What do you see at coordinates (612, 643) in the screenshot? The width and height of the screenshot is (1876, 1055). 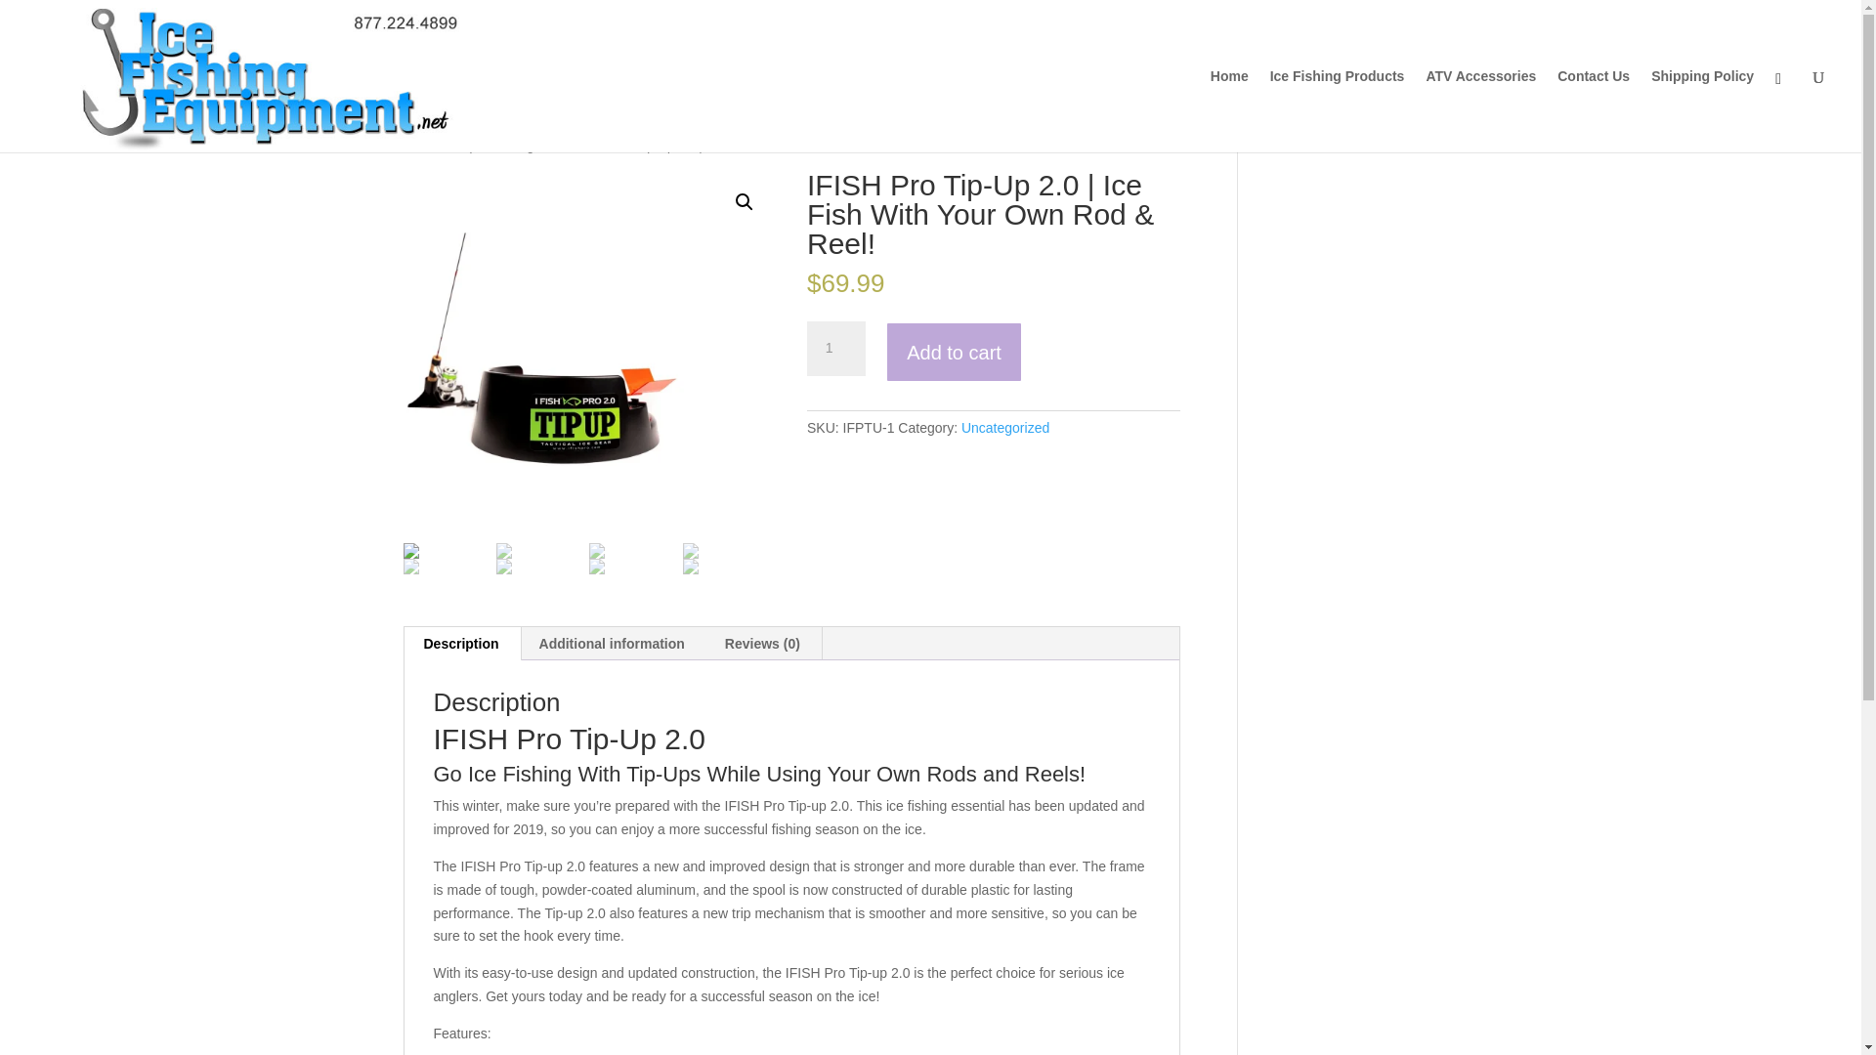 I see `Additional information` at bounding box center [612, 643].